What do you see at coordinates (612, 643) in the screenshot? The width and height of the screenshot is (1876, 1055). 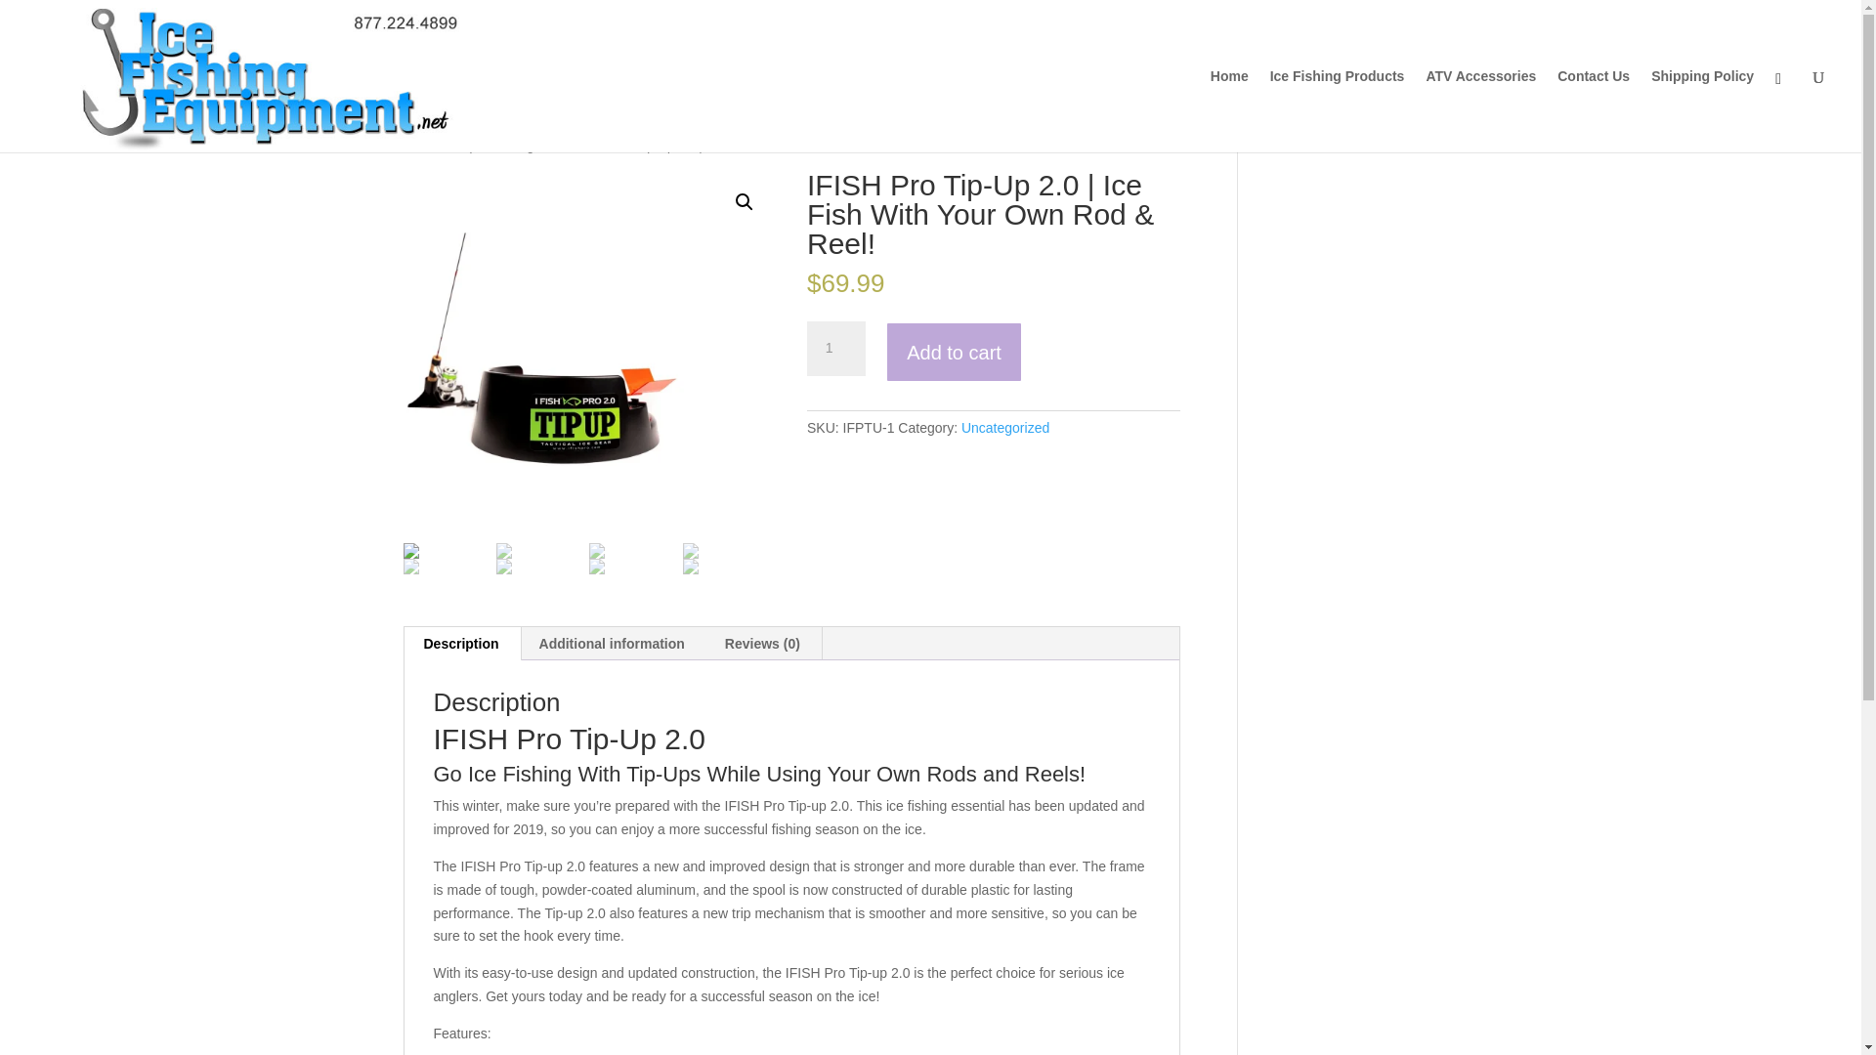 I see `Additional information` at bounding box center [612, 643].